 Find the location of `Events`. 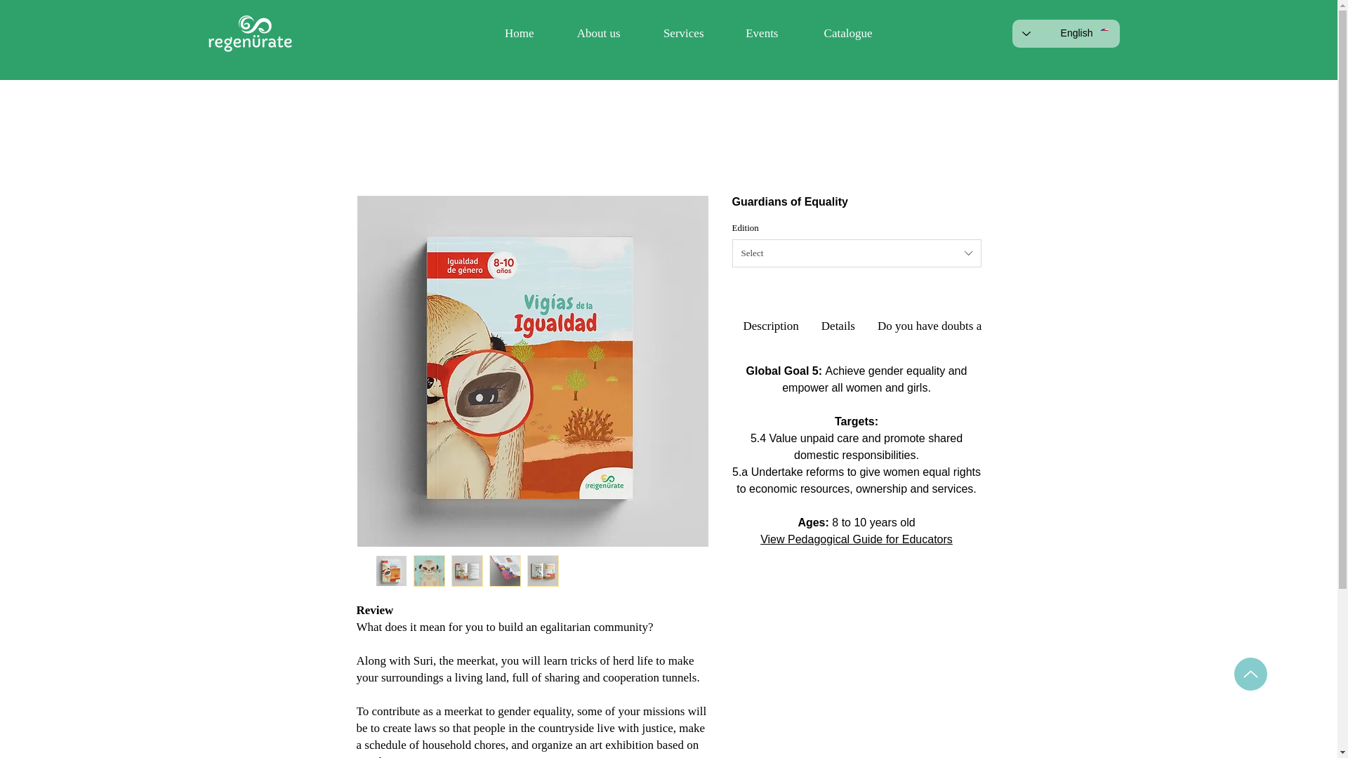

Events is located at coordinates (751, 33).